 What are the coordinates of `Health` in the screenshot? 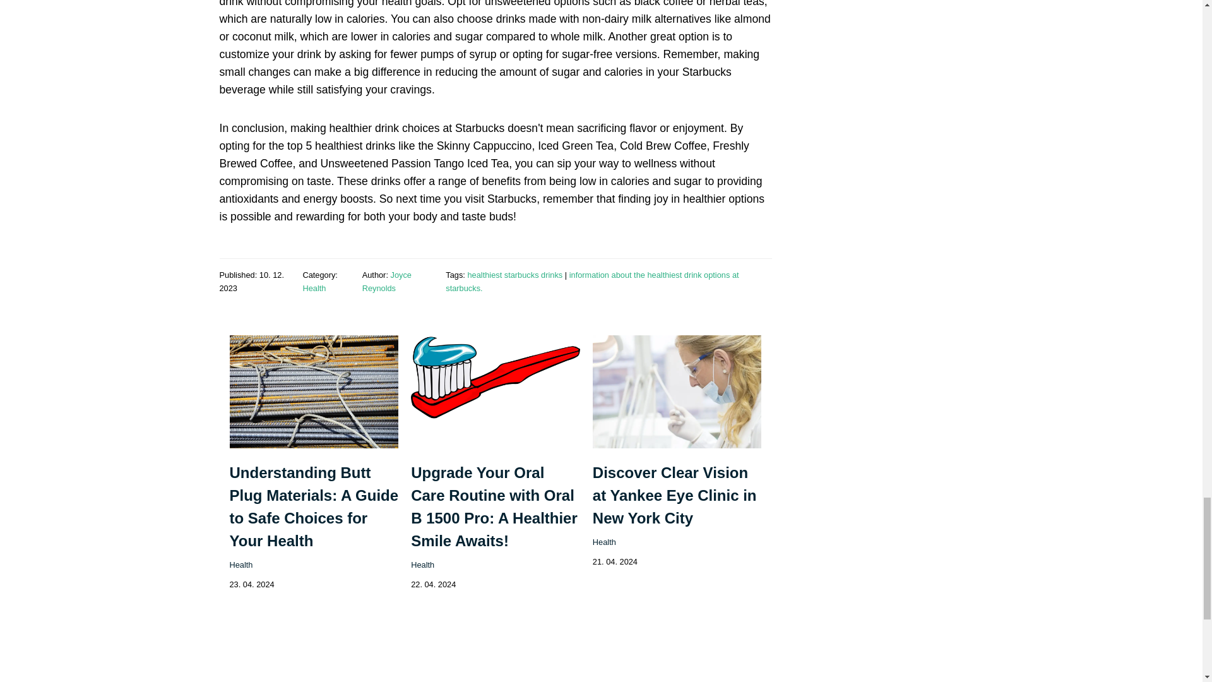 It's located at (603, 542).